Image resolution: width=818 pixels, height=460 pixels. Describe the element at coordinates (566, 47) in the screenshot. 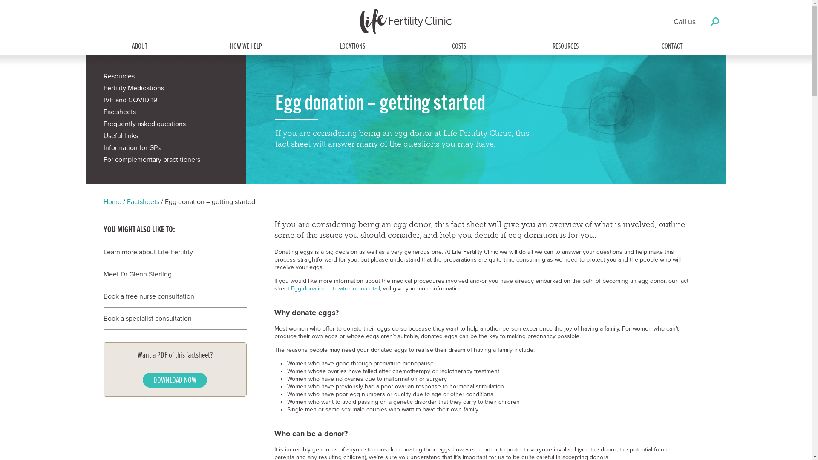

I see `RESOURCES` at that location.